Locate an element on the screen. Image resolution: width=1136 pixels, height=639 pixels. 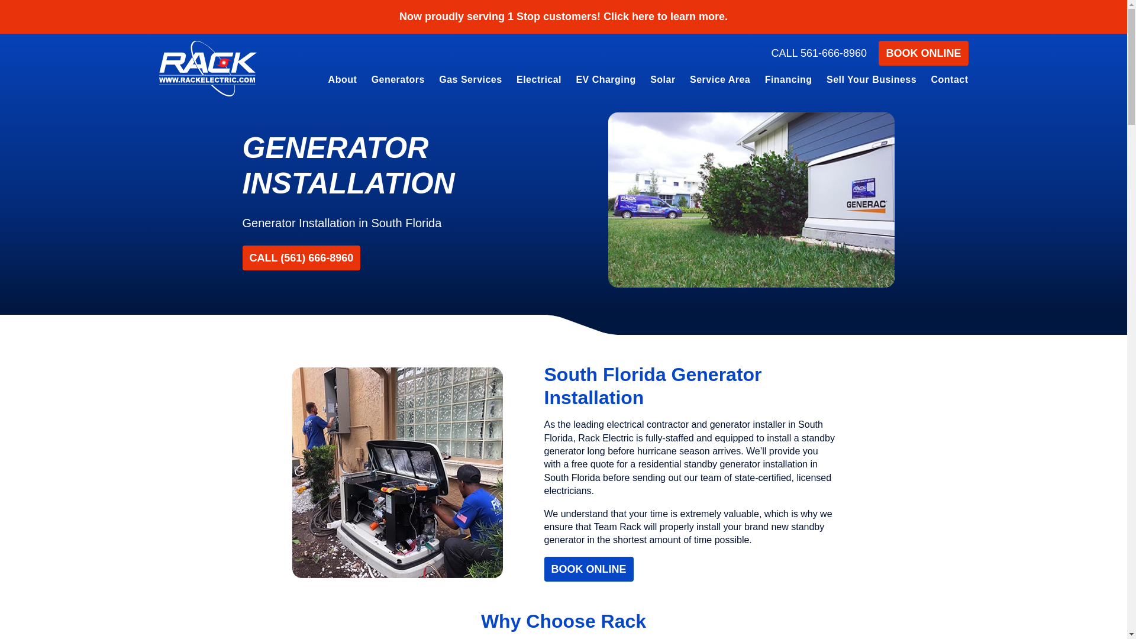
Electrical is located at coordinates (538, 82).